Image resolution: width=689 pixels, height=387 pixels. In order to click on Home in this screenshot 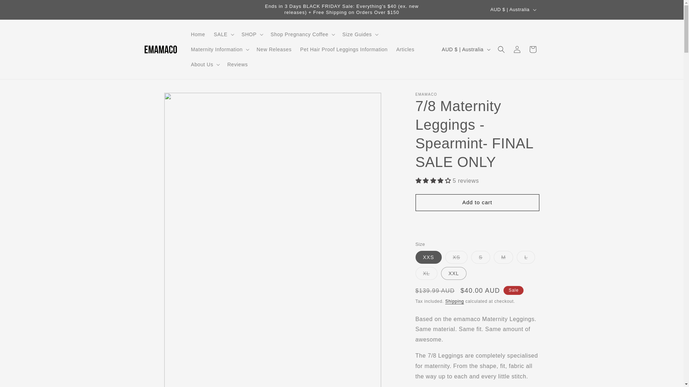, I will do `click(198, 34)`.